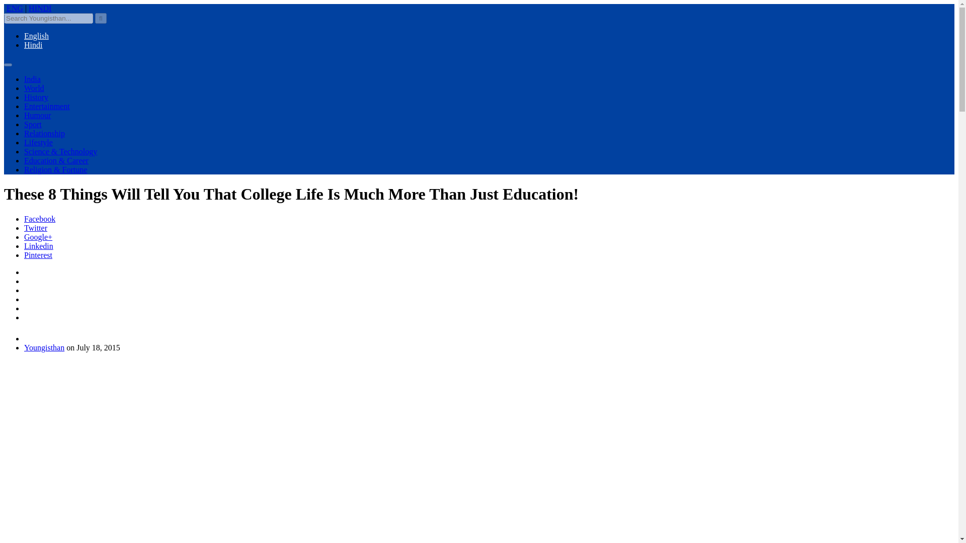 This screenshot has width=966, height=543. I want to click on HINDI, so click(40, 8).